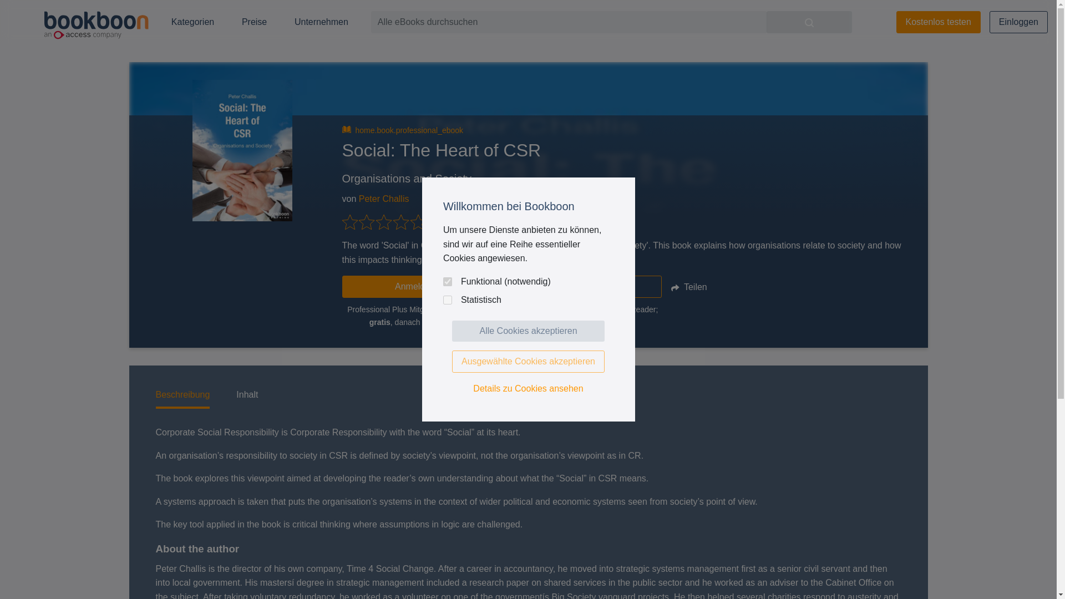  Describe the element at coordinates (193, 22) in the screenshot. I see `Kategorien` at that location.